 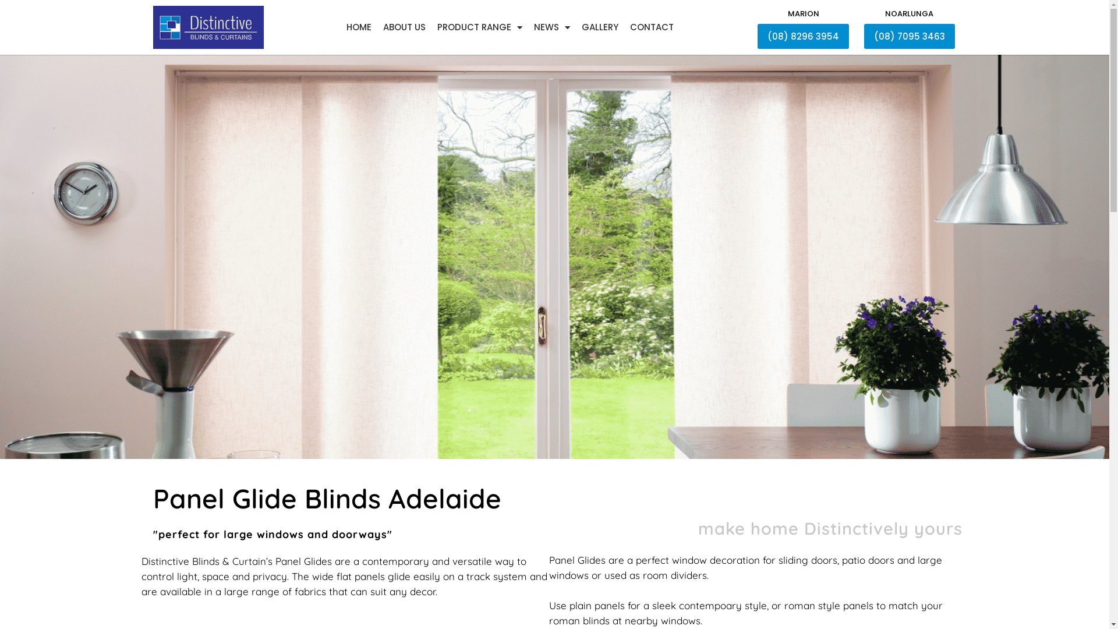 What do you see at coordinates (804, 36) in the screenshot?
I see `(08) 8296 3954` at bounding box center [804, 36].